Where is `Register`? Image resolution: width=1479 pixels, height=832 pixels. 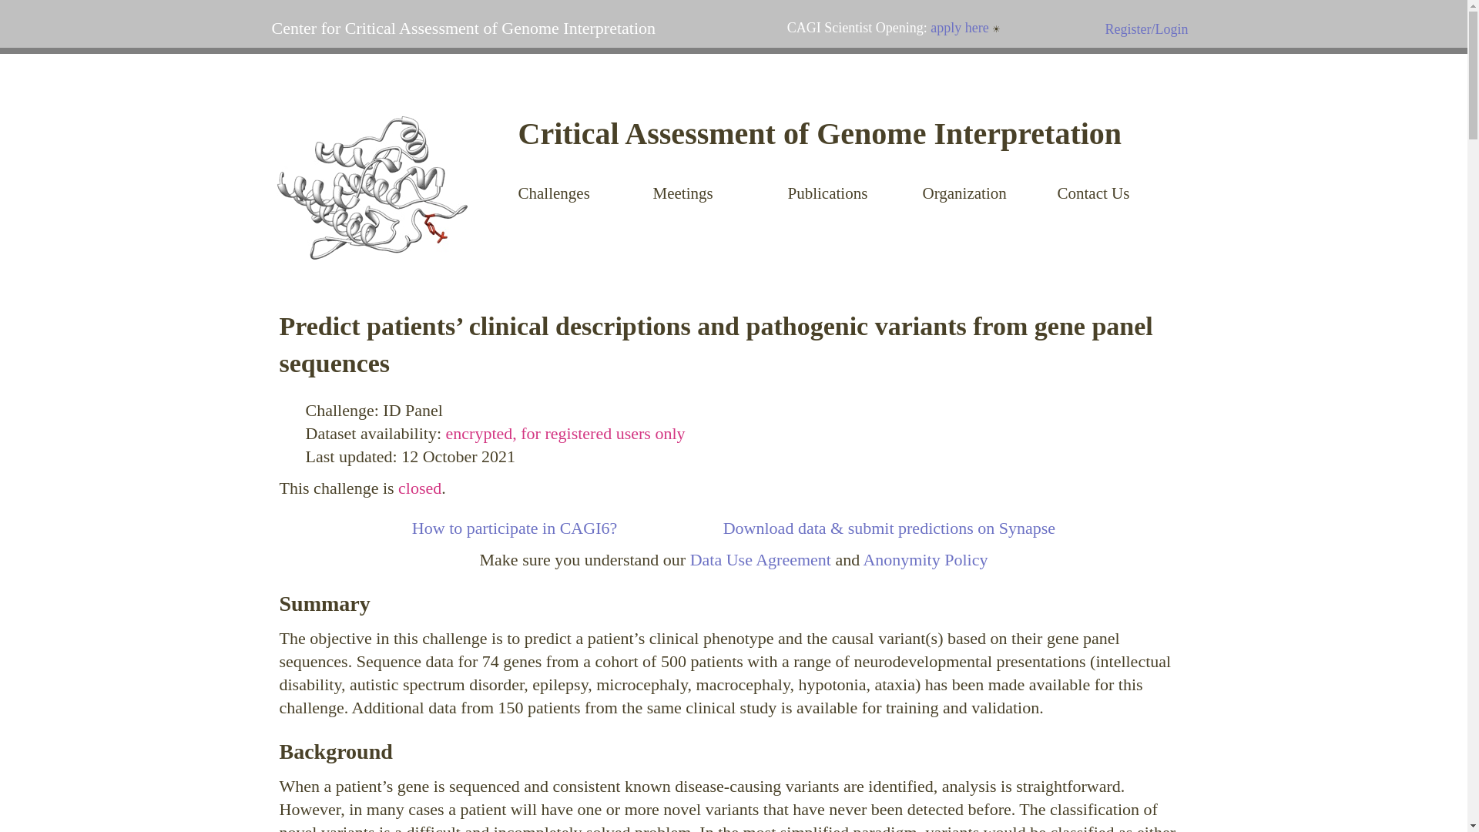
Register is located at coordinates (1128, 29).